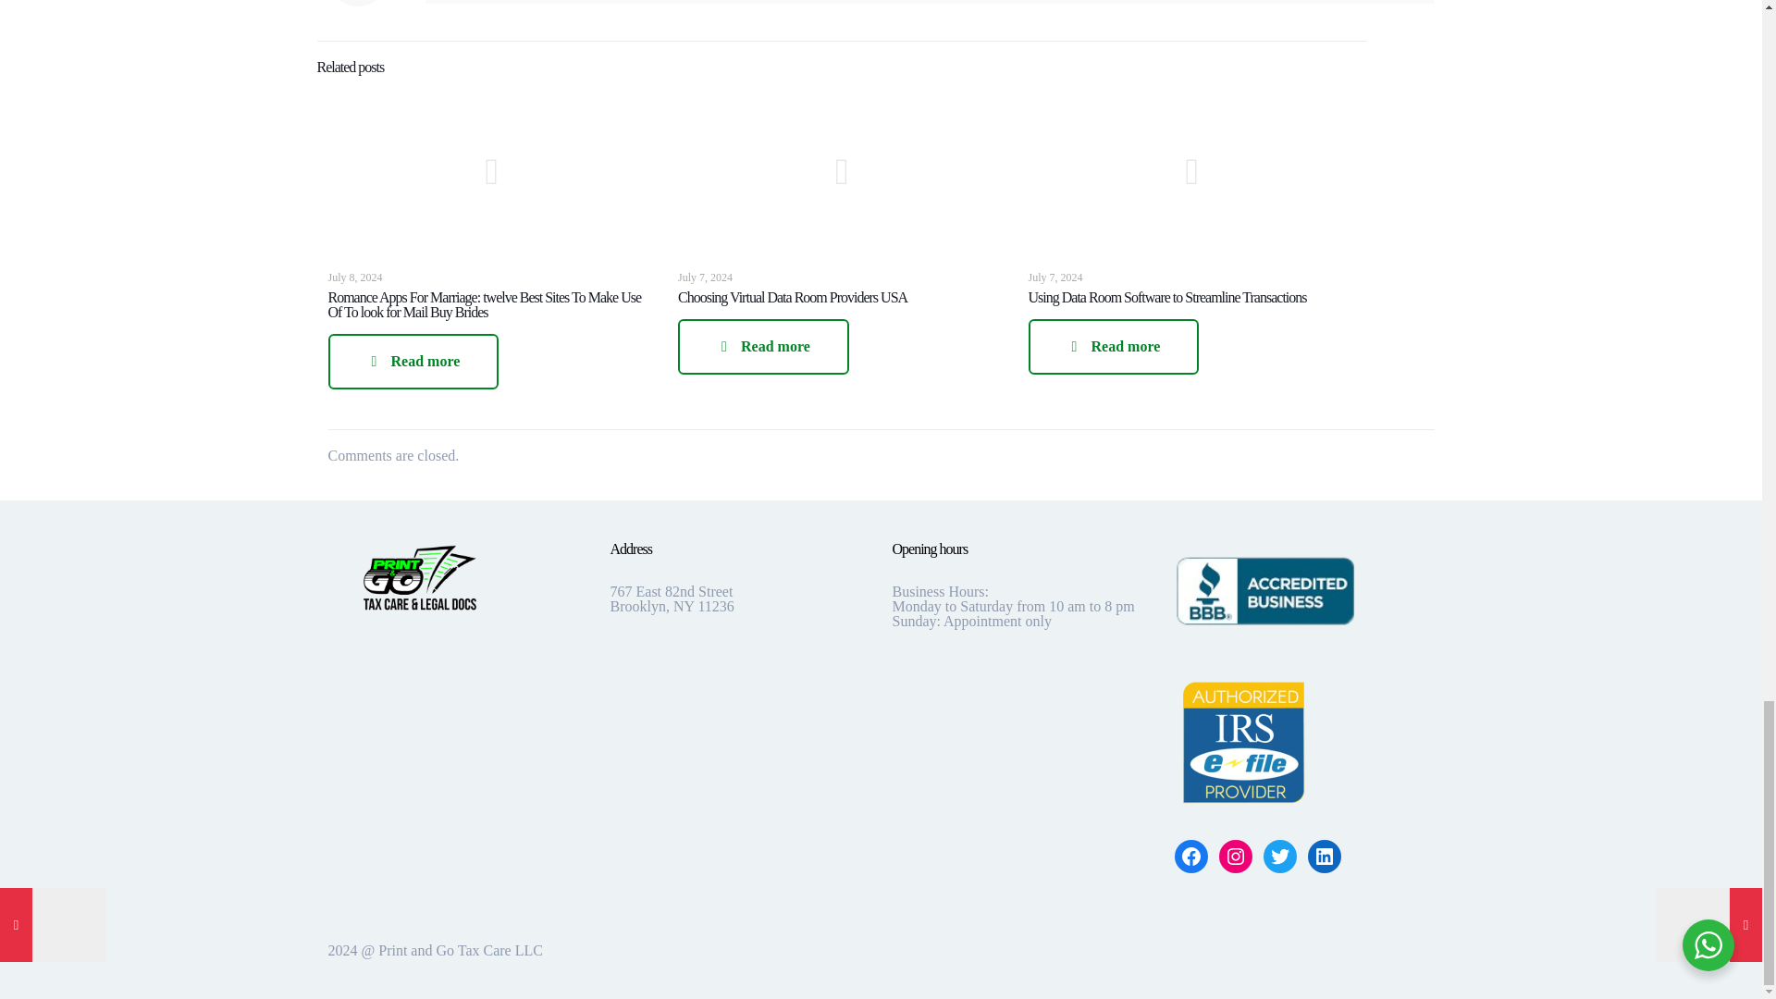 The height and width of the screenshot is (999, 1776). What do you see at coordinates (763, 346) in the screenshot?
I see `Read more` at bounding box center [763, 346].